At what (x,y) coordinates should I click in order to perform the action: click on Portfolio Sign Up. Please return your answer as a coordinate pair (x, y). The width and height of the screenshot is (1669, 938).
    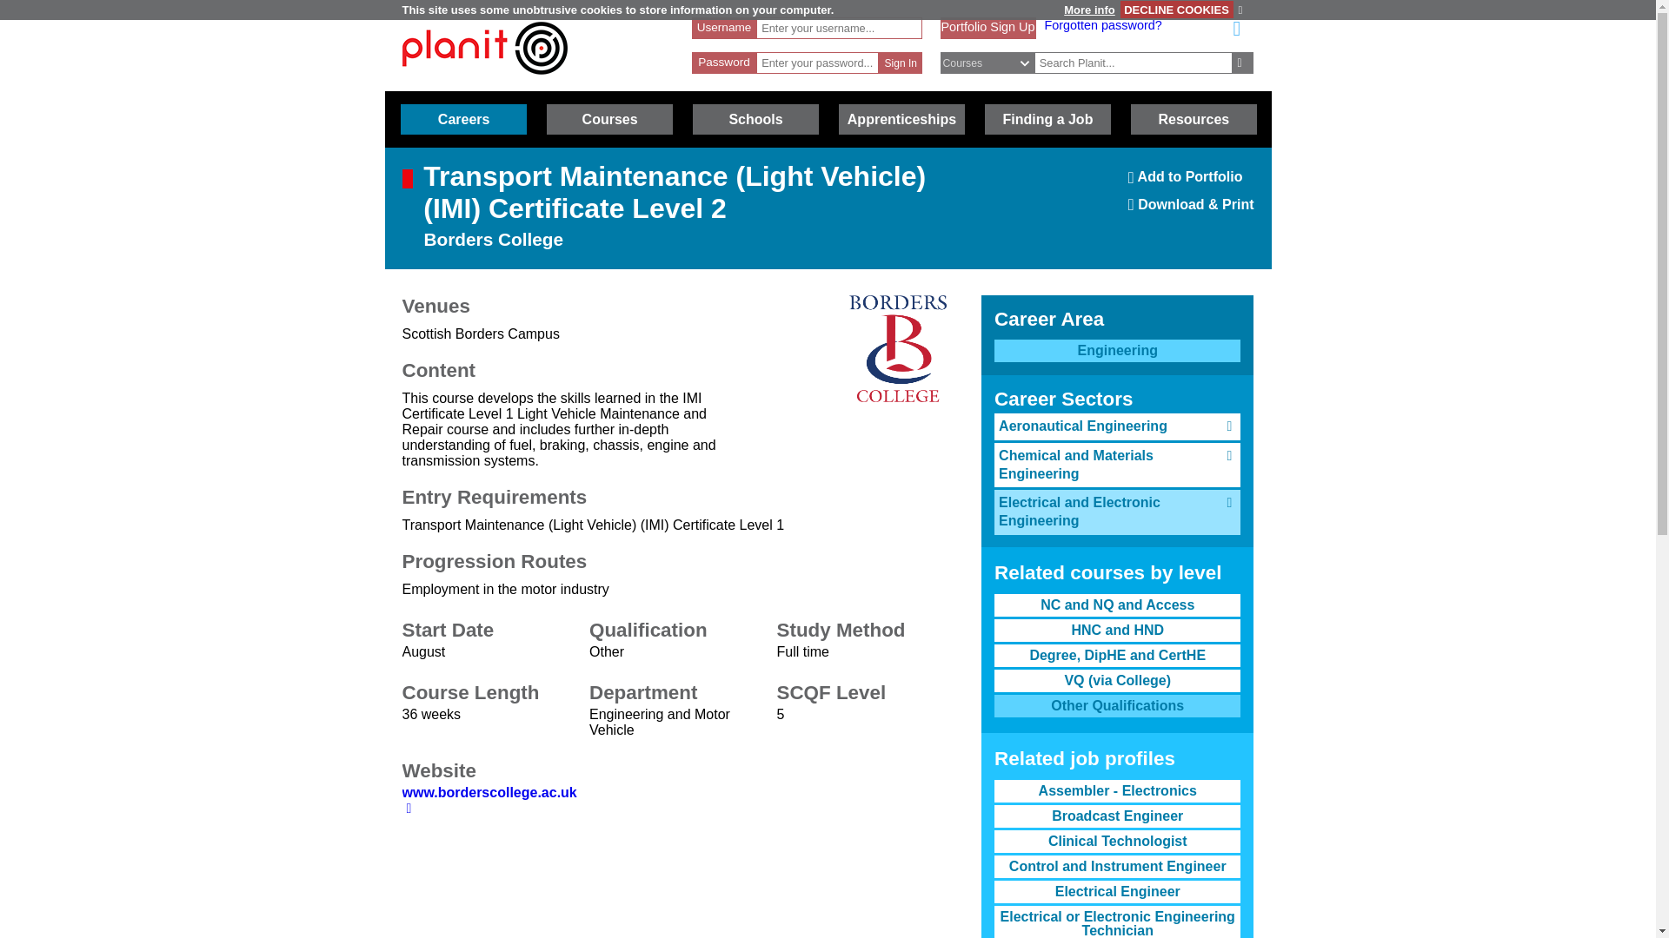
    Looking at the image, I should click on (1191, 182).